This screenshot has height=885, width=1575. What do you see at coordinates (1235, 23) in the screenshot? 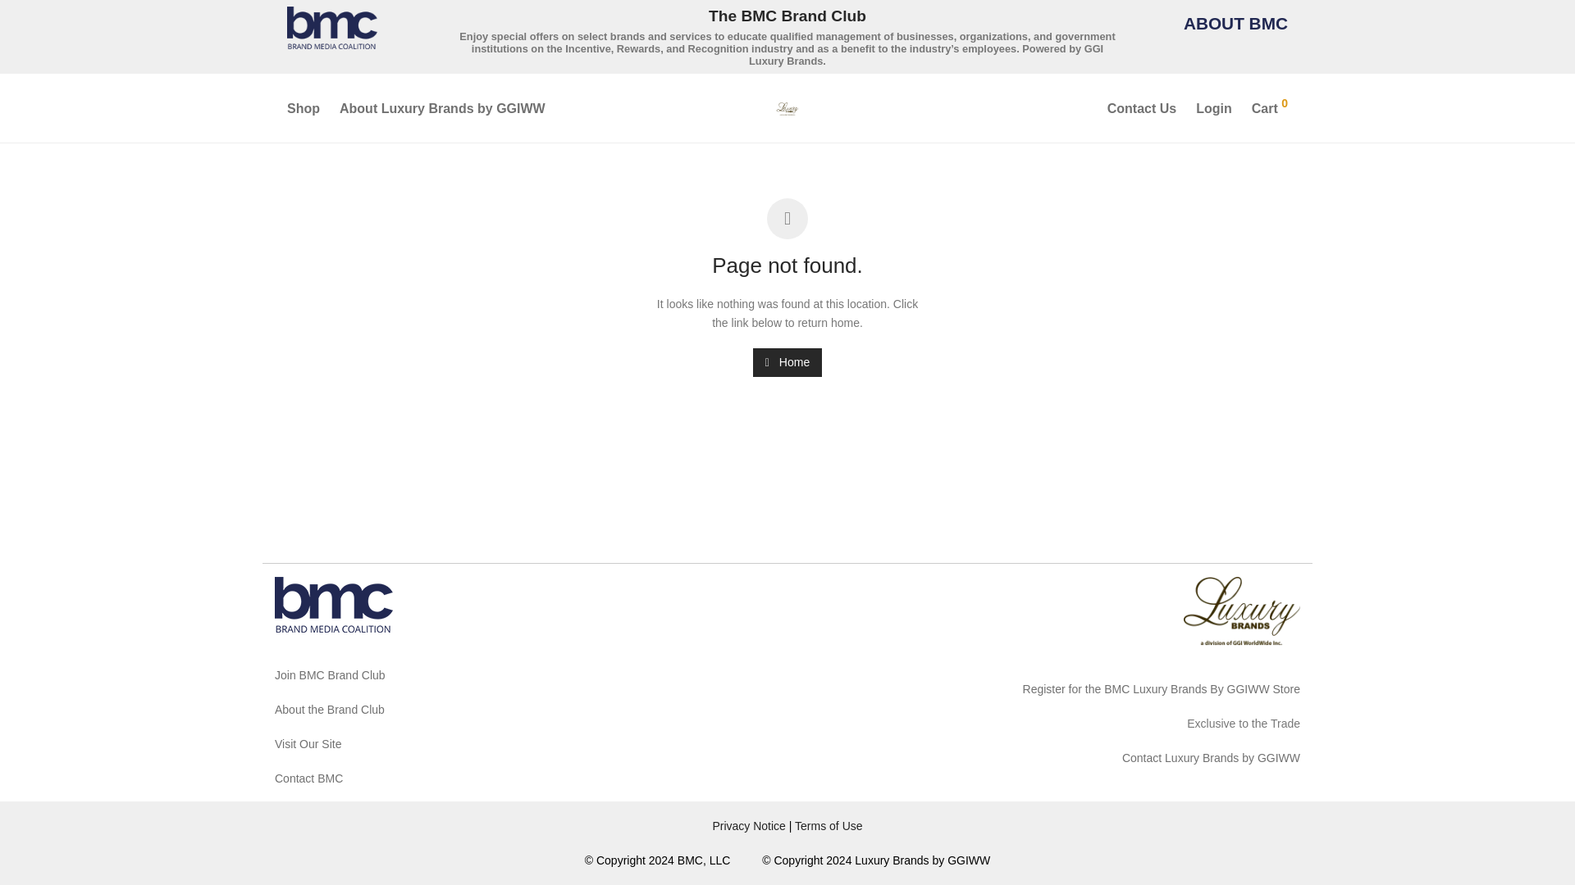
I see `ABOUT BMC` at bounding box center [1235, 23].